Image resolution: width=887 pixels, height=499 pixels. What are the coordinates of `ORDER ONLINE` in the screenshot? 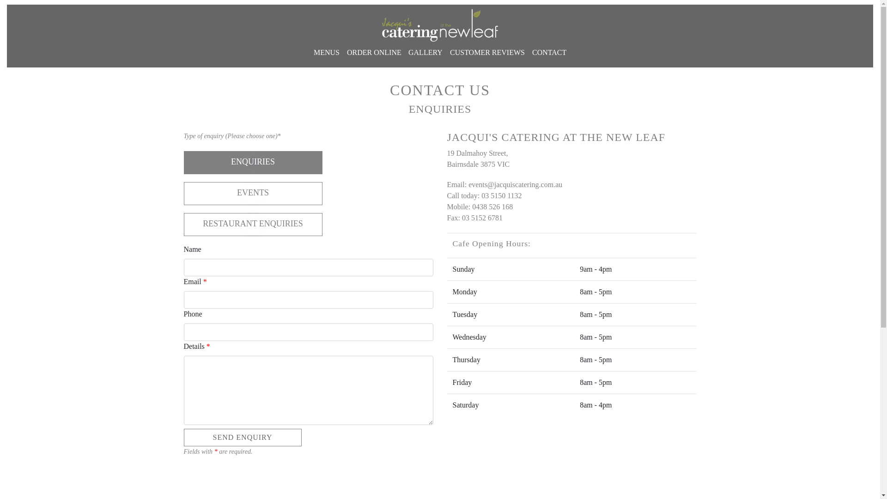 It's located at (374, 53).